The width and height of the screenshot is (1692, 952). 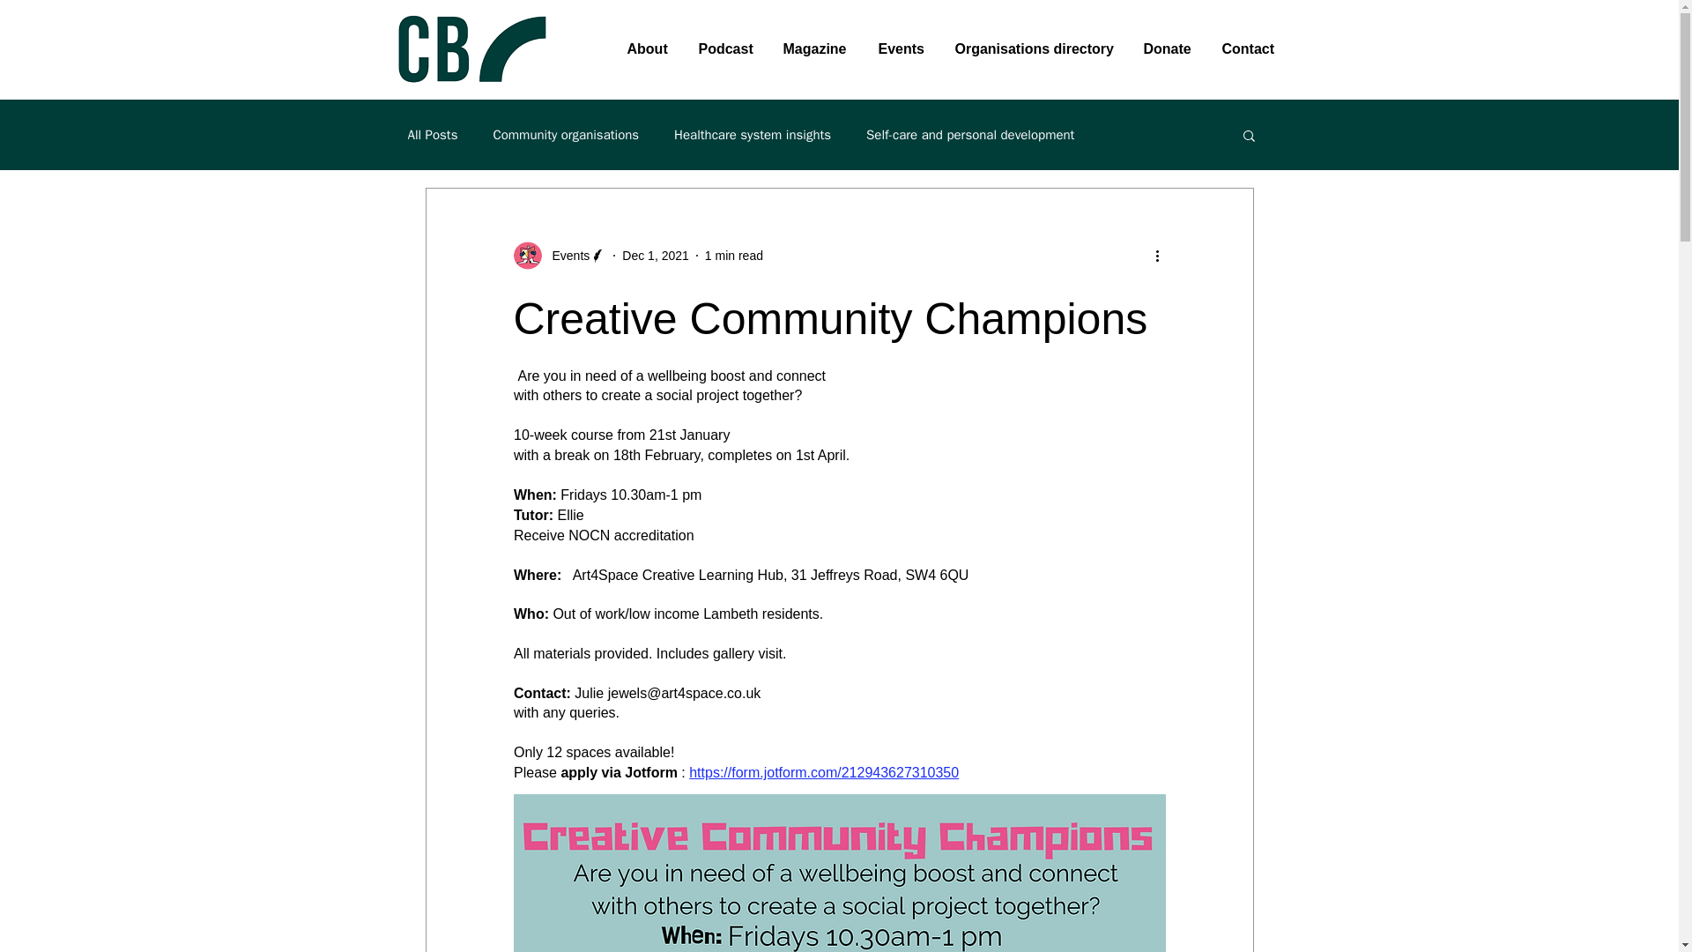 I want to click on Community organisations, so click(x=566, y=135).